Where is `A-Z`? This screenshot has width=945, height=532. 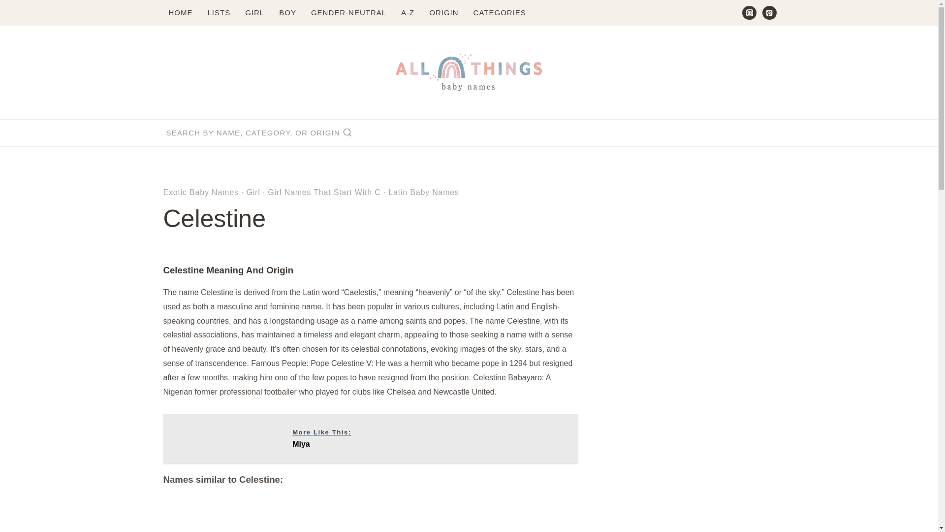
A-Z is located at coordinates (408, 13).